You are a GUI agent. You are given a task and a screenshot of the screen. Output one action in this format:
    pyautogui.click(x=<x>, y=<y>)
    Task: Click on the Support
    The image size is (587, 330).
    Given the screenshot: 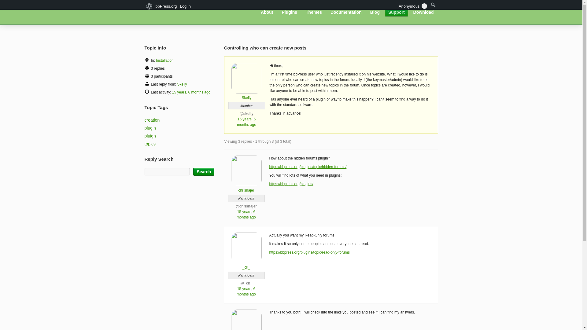 What is the action you would take?
    pyautogui.click(x=396, y=12)
    